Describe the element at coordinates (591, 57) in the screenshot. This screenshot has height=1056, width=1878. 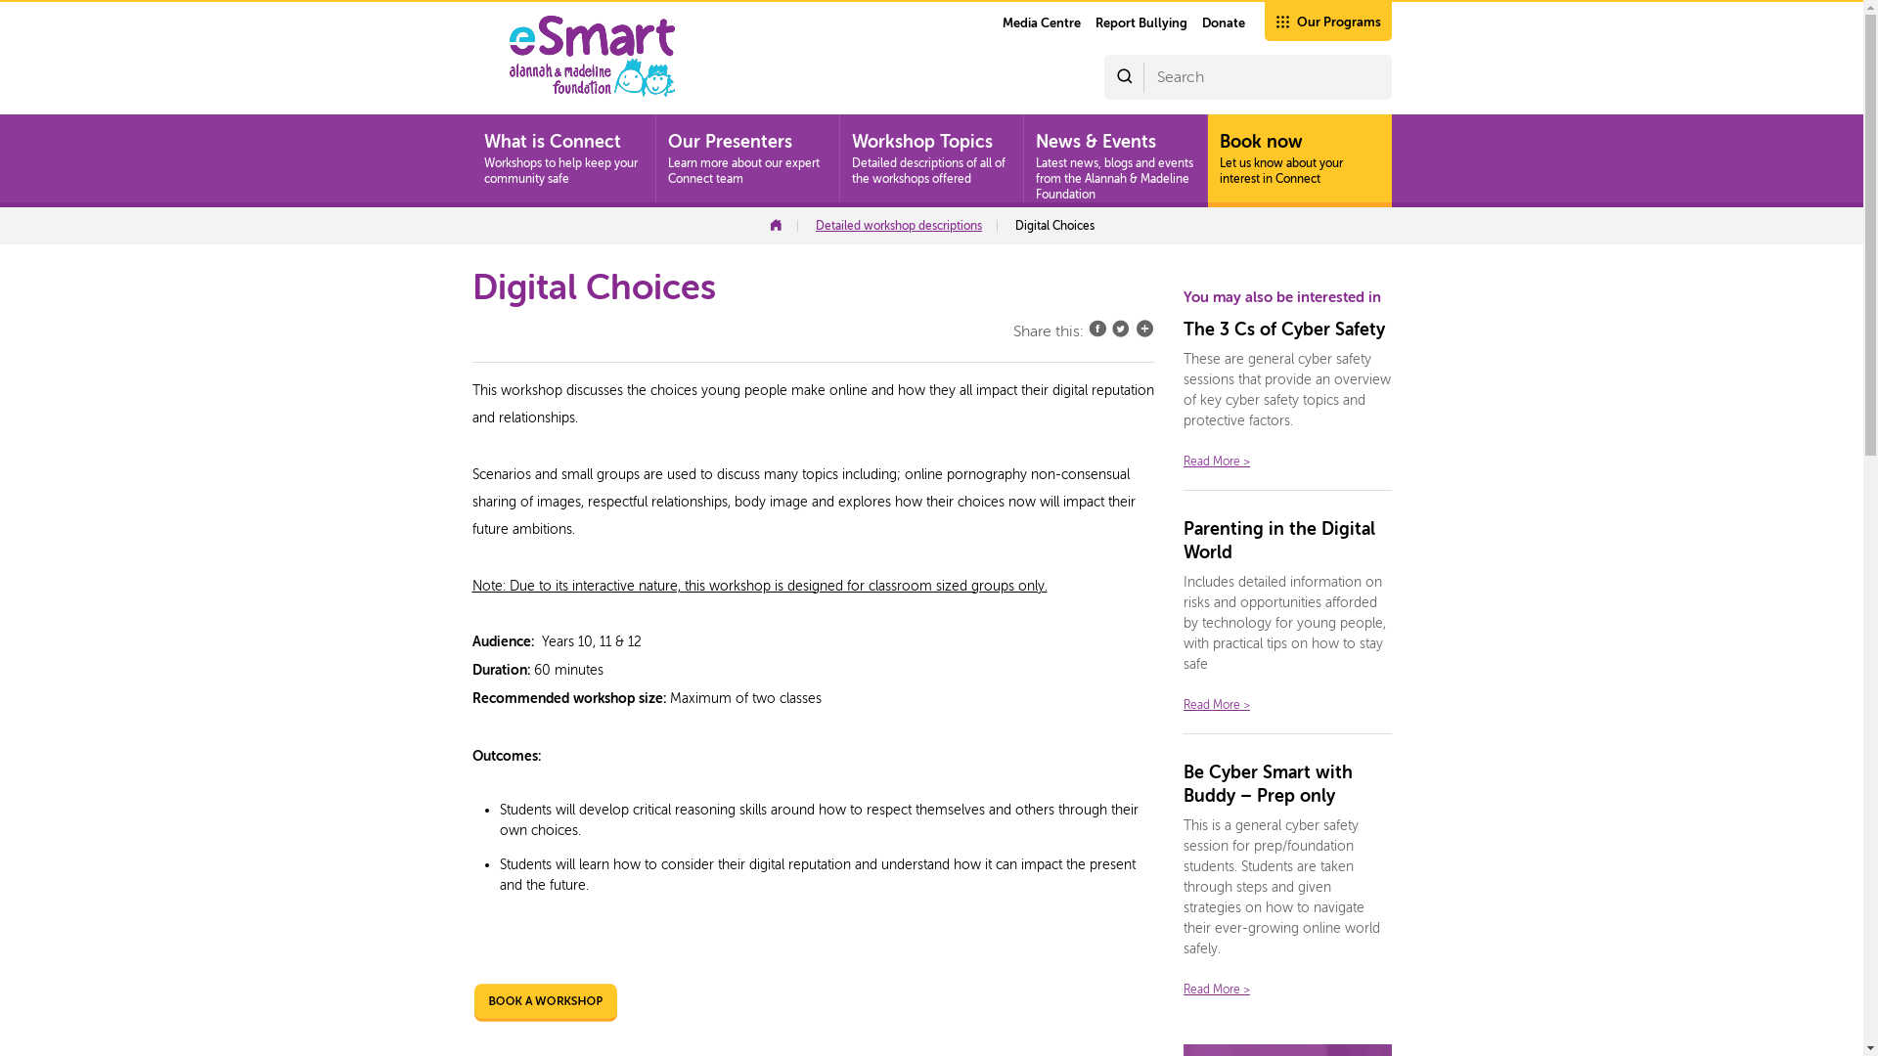
I see `Connect` at that location.